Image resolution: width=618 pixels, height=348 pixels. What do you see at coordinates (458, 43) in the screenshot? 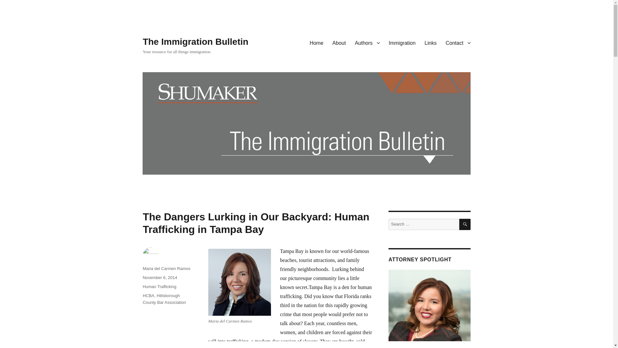
I see `Contact` at bounding box center [458, 43].